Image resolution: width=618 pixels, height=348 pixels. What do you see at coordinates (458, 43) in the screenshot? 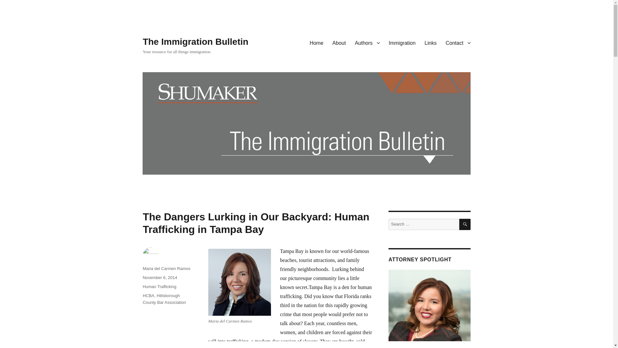
I see `Contact` at bounding box center [458, 43].